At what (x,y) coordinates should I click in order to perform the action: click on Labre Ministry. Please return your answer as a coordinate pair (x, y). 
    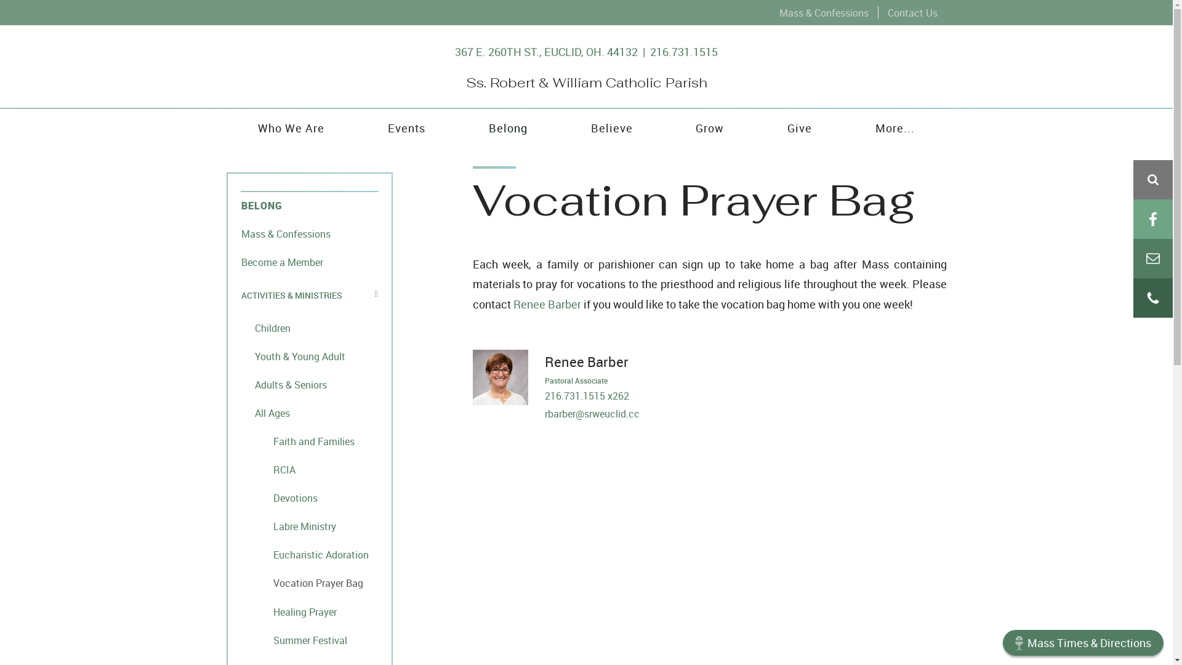
    Looking at the image, I should click on (310, 526).